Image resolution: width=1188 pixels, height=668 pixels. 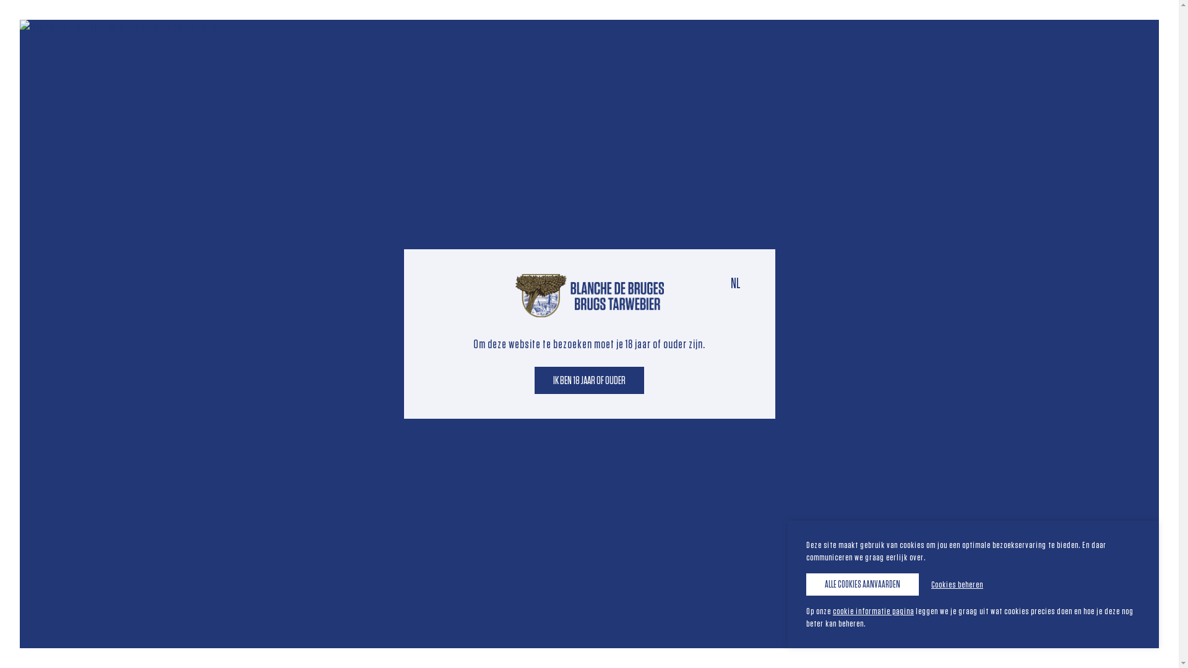 I want to click on Het verhaal, so click(x=661, y=68).